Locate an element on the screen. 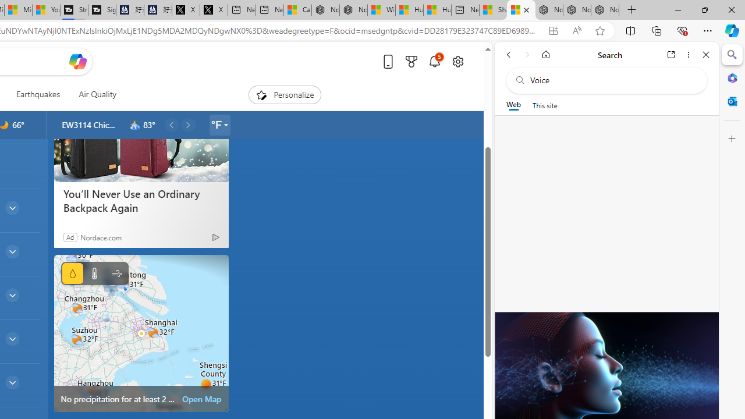 The image size is (745, 419). n3200 is located at coordinates (135, 125).